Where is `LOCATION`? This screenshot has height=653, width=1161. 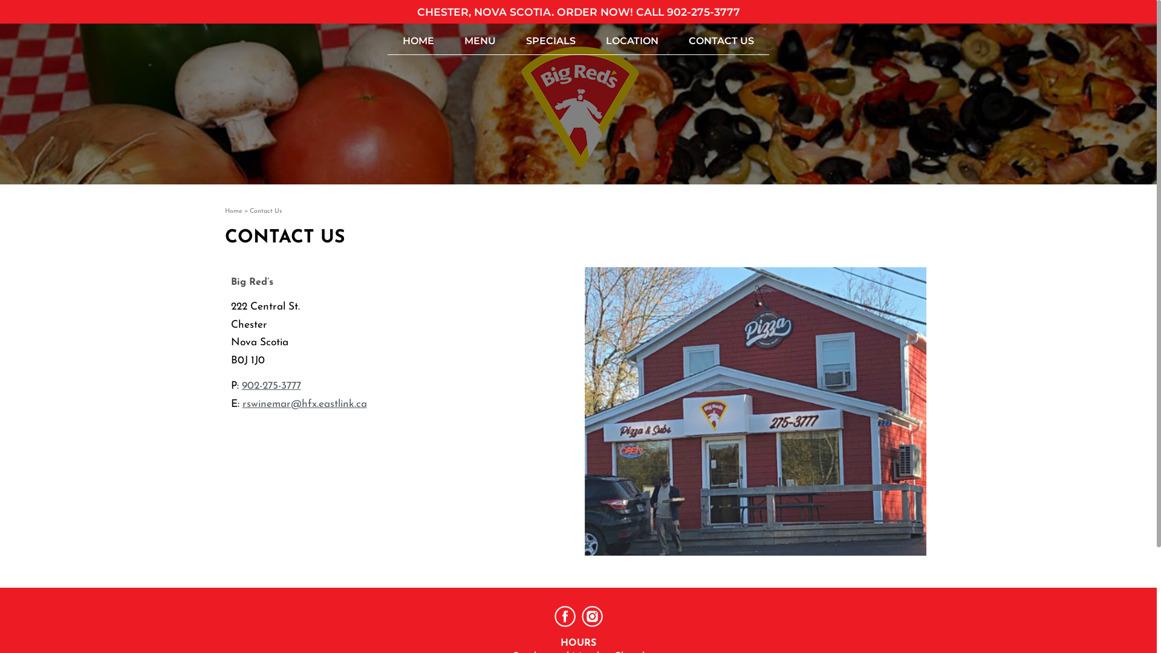
LOCATION is located at coordinates (633, 41).